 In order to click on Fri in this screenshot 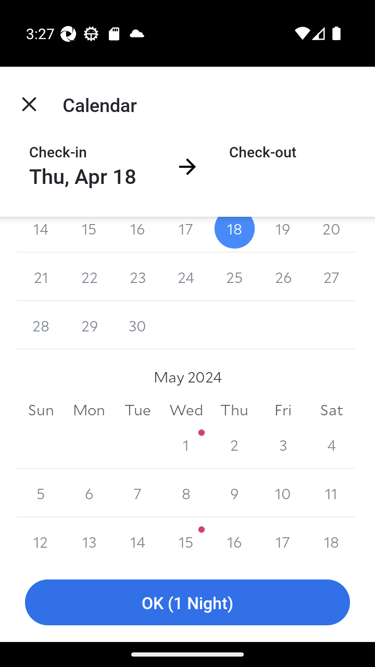, I will do `click(282, 410)`.